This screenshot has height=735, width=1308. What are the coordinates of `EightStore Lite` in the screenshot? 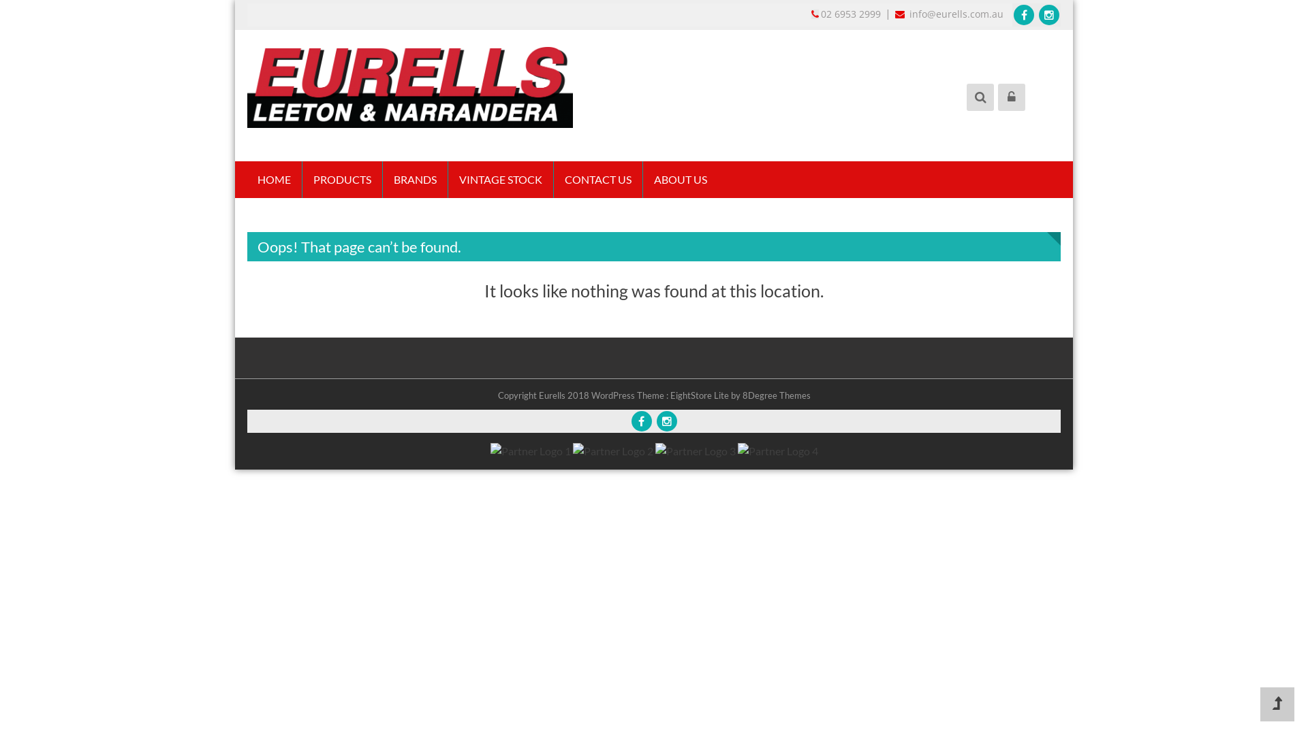 It's located at (700, 395).